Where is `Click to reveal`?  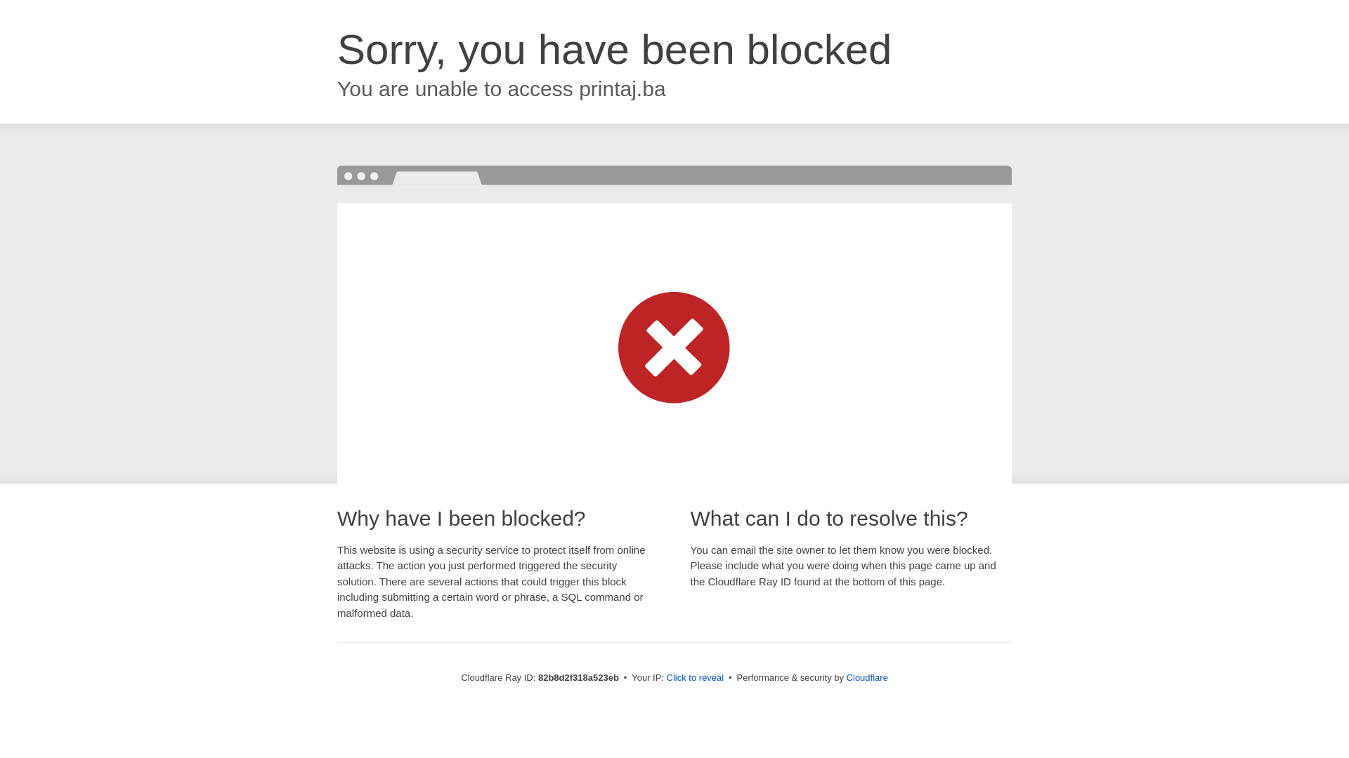
Click to reveal is located at coordinates (696, 678).